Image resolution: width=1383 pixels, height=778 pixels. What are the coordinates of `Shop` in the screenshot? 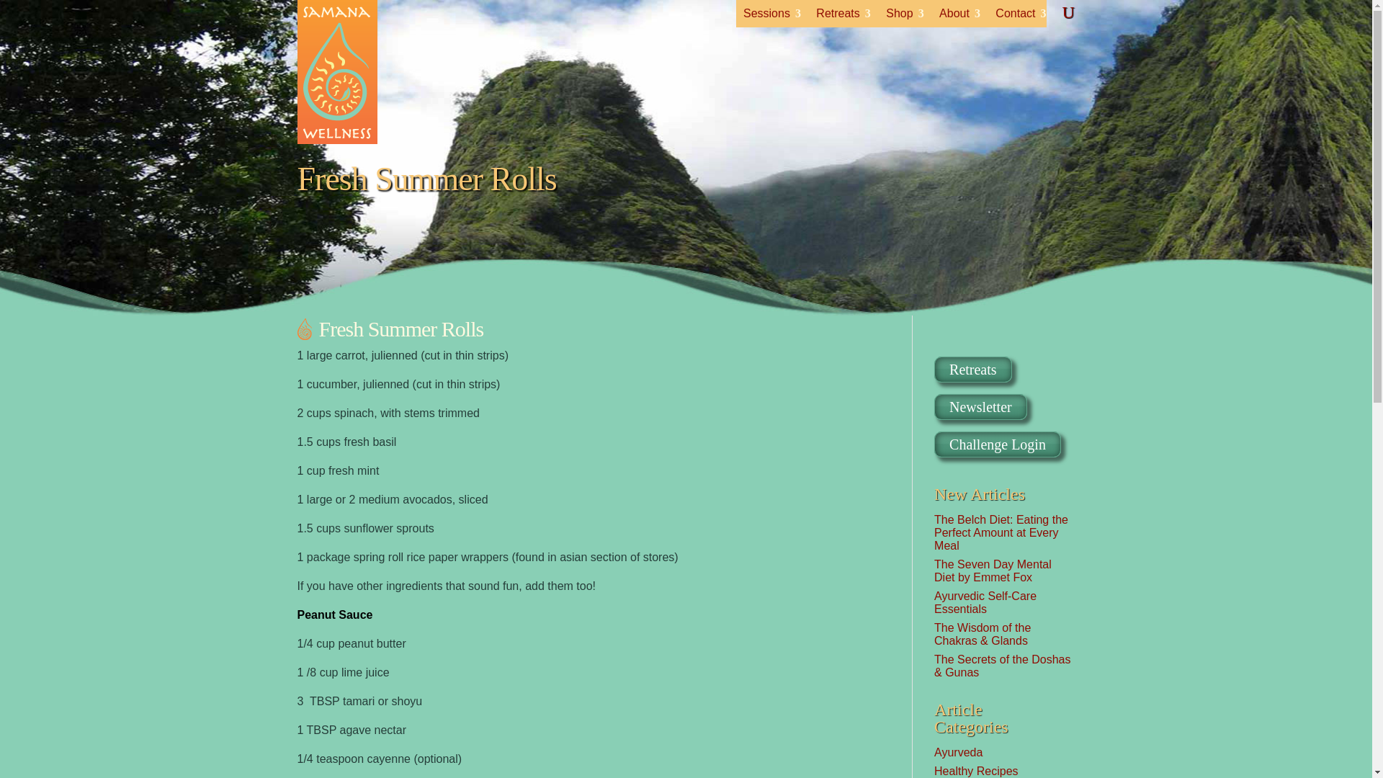 It's located at (899, 17).